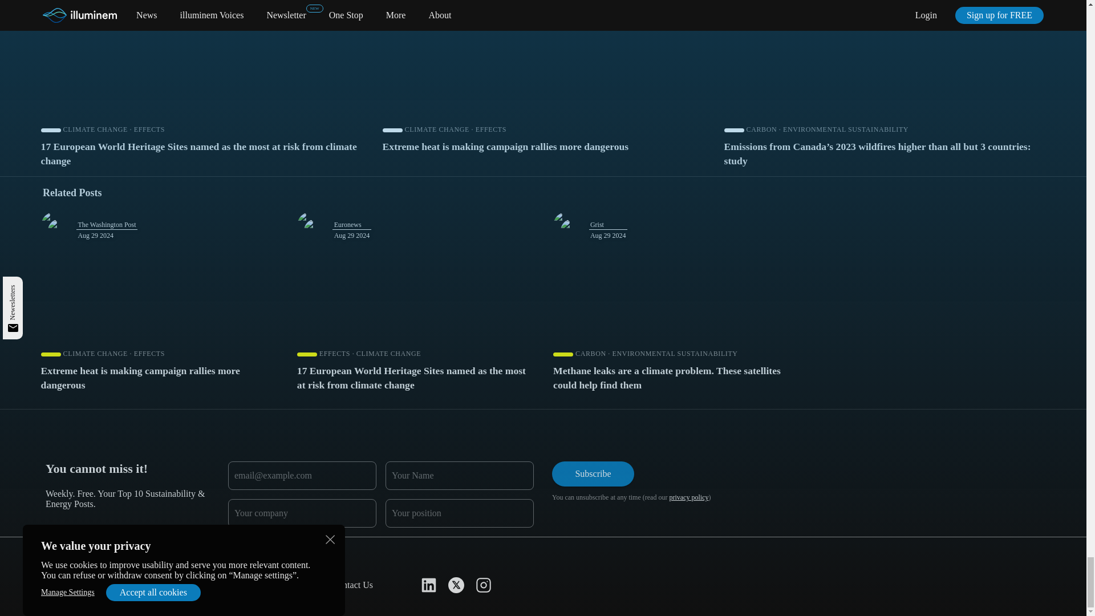 Image resolution: width=1095 pixels, height=616 pixels. Describe the element at coordinates (689, 497) in the screenshot. I see `privacy policy` at that location.